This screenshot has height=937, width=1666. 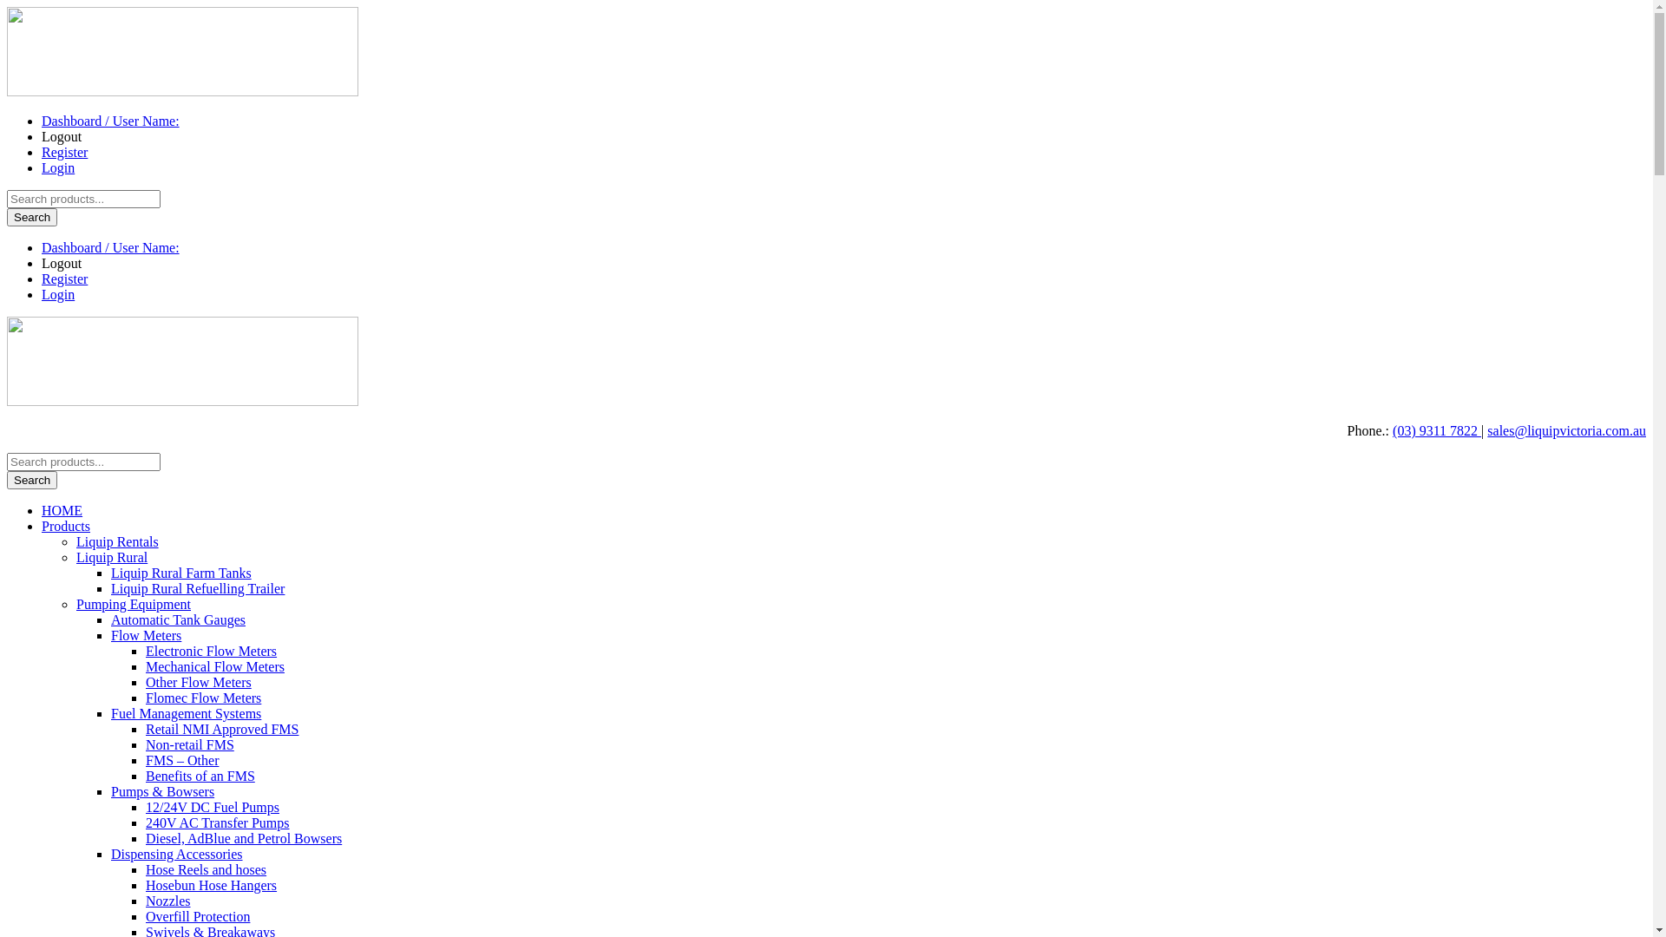 What do you see at coordinates (62, 263) in the screenshot?
I see `Logout` at bounding box center [62, 263].